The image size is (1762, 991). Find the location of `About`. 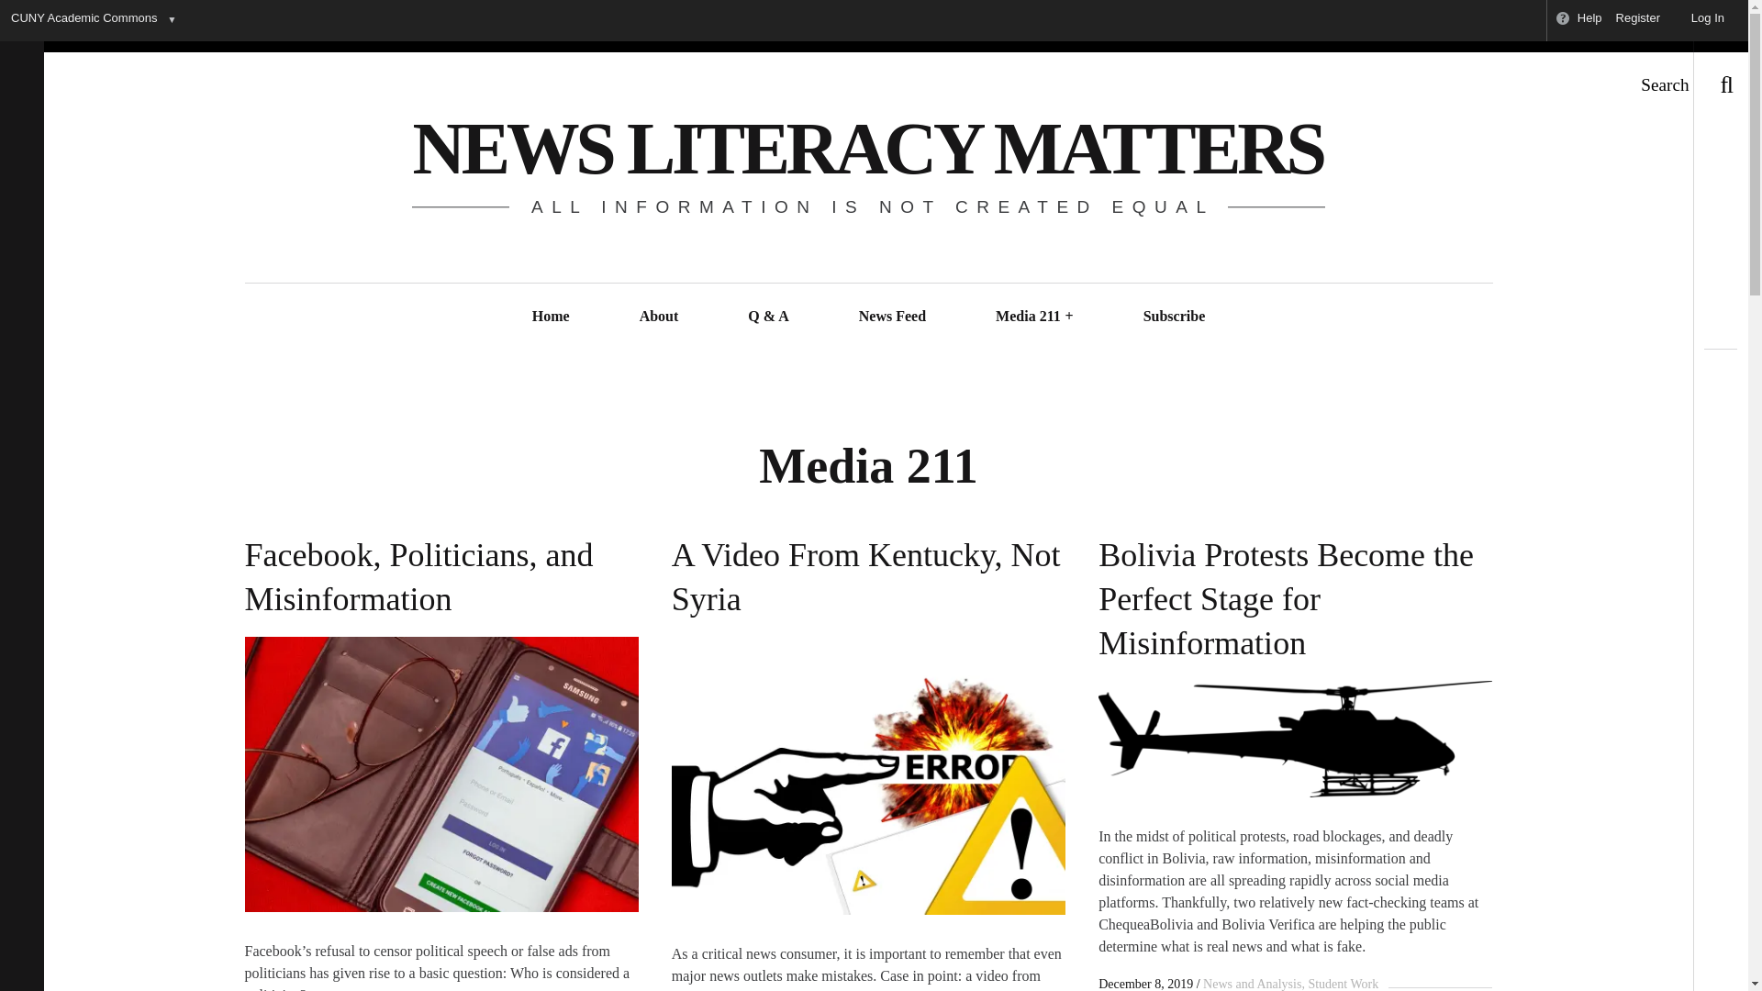

About is located at coordinates (659, 316).